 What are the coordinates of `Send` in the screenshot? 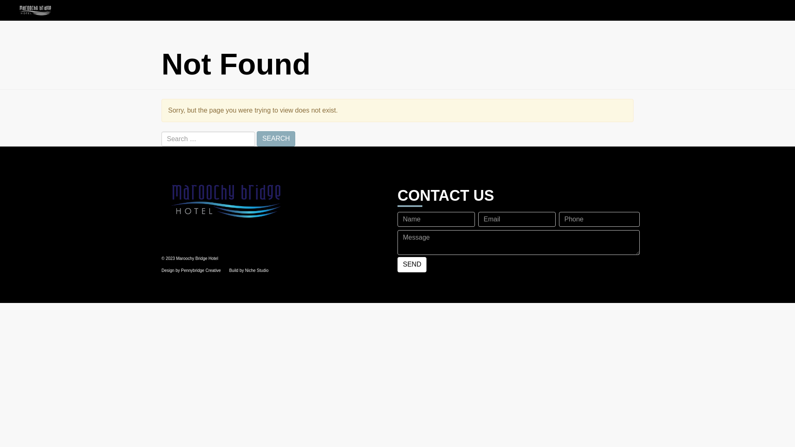 It's located at (412, 265).